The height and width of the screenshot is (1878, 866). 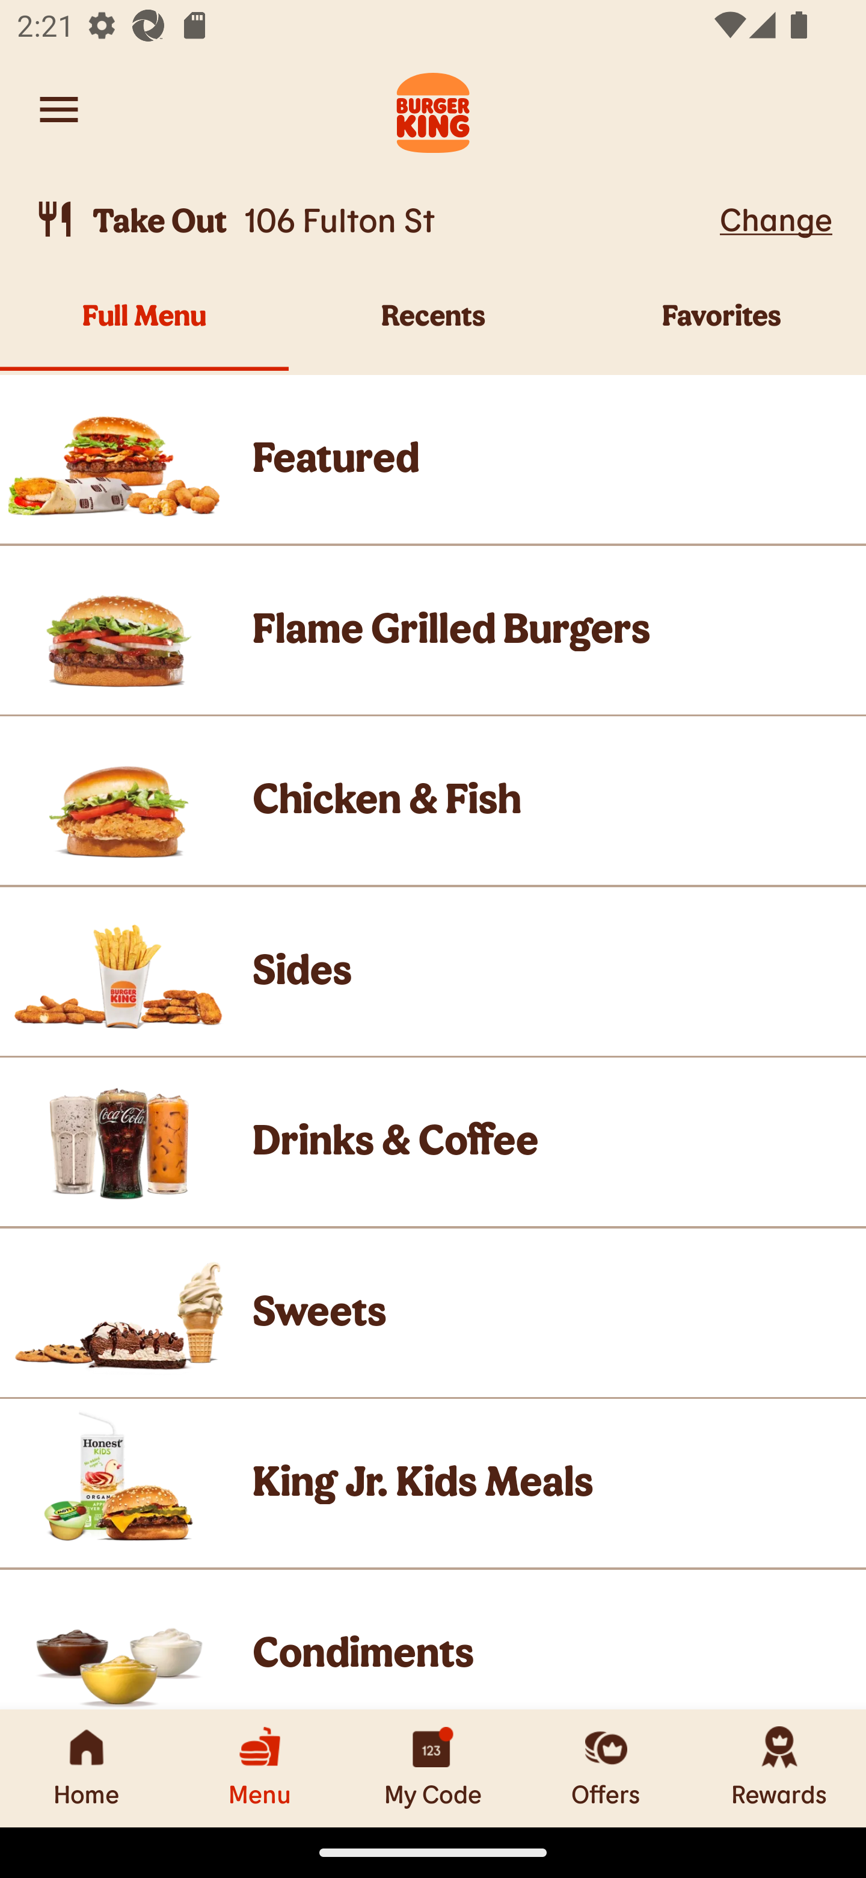 I want to click on Rewards, so click(x=779, y=1768).